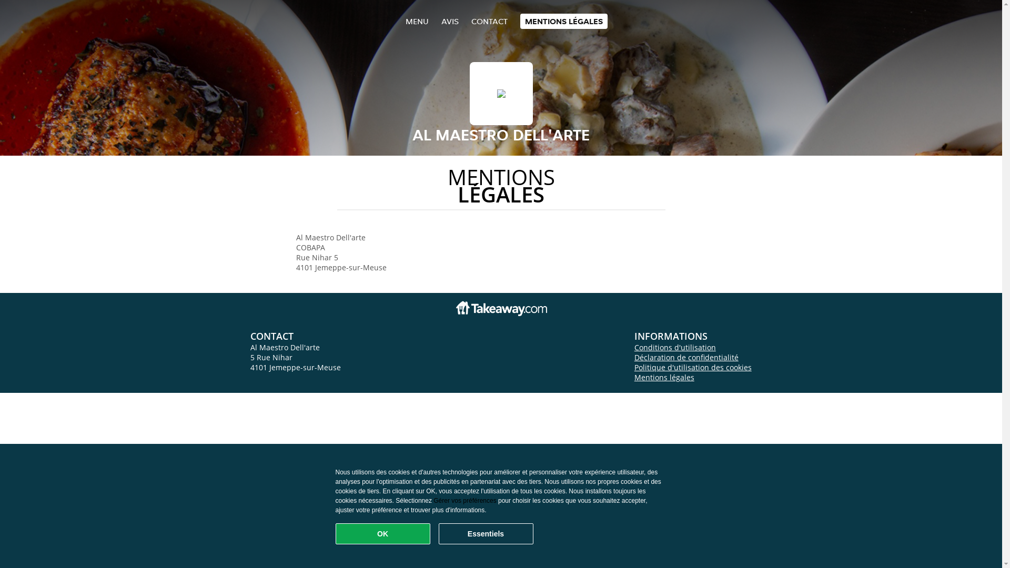 The image size is (1010, 568). What do you see at coordinates (693, 367) in the screenshot?
I see `Politique d'utilisation des cookies` at bounding box center [693, 367].